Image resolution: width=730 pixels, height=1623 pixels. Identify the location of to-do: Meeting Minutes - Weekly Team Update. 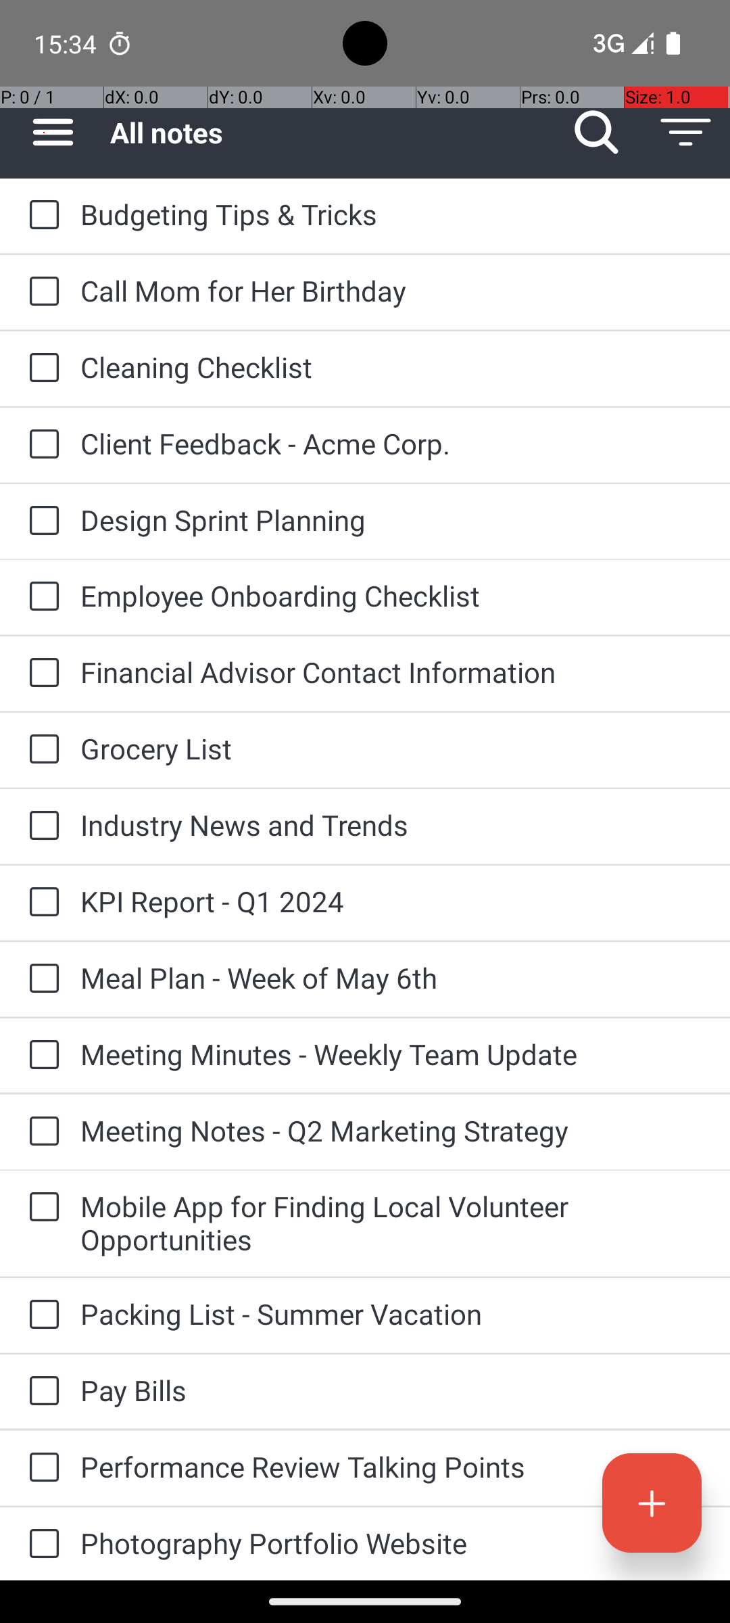
(41, 1055).